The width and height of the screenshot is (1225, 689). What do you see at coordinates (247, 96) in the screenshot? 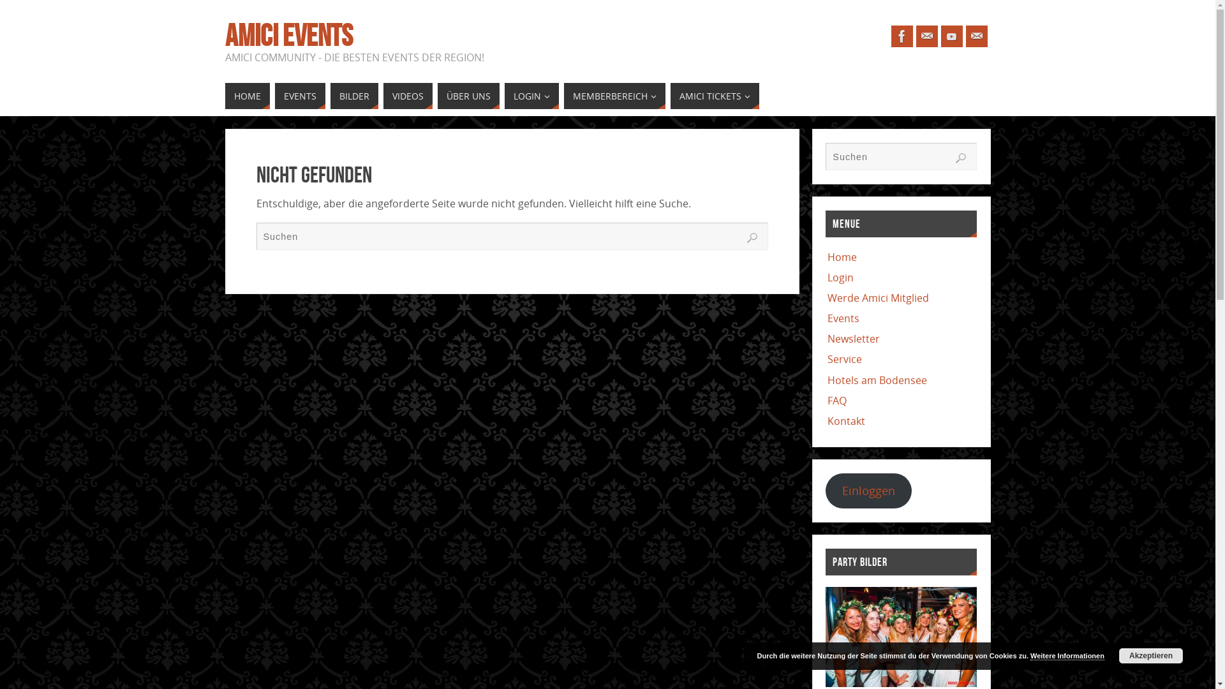
I see `HOME` at bounding box center [247, 96].